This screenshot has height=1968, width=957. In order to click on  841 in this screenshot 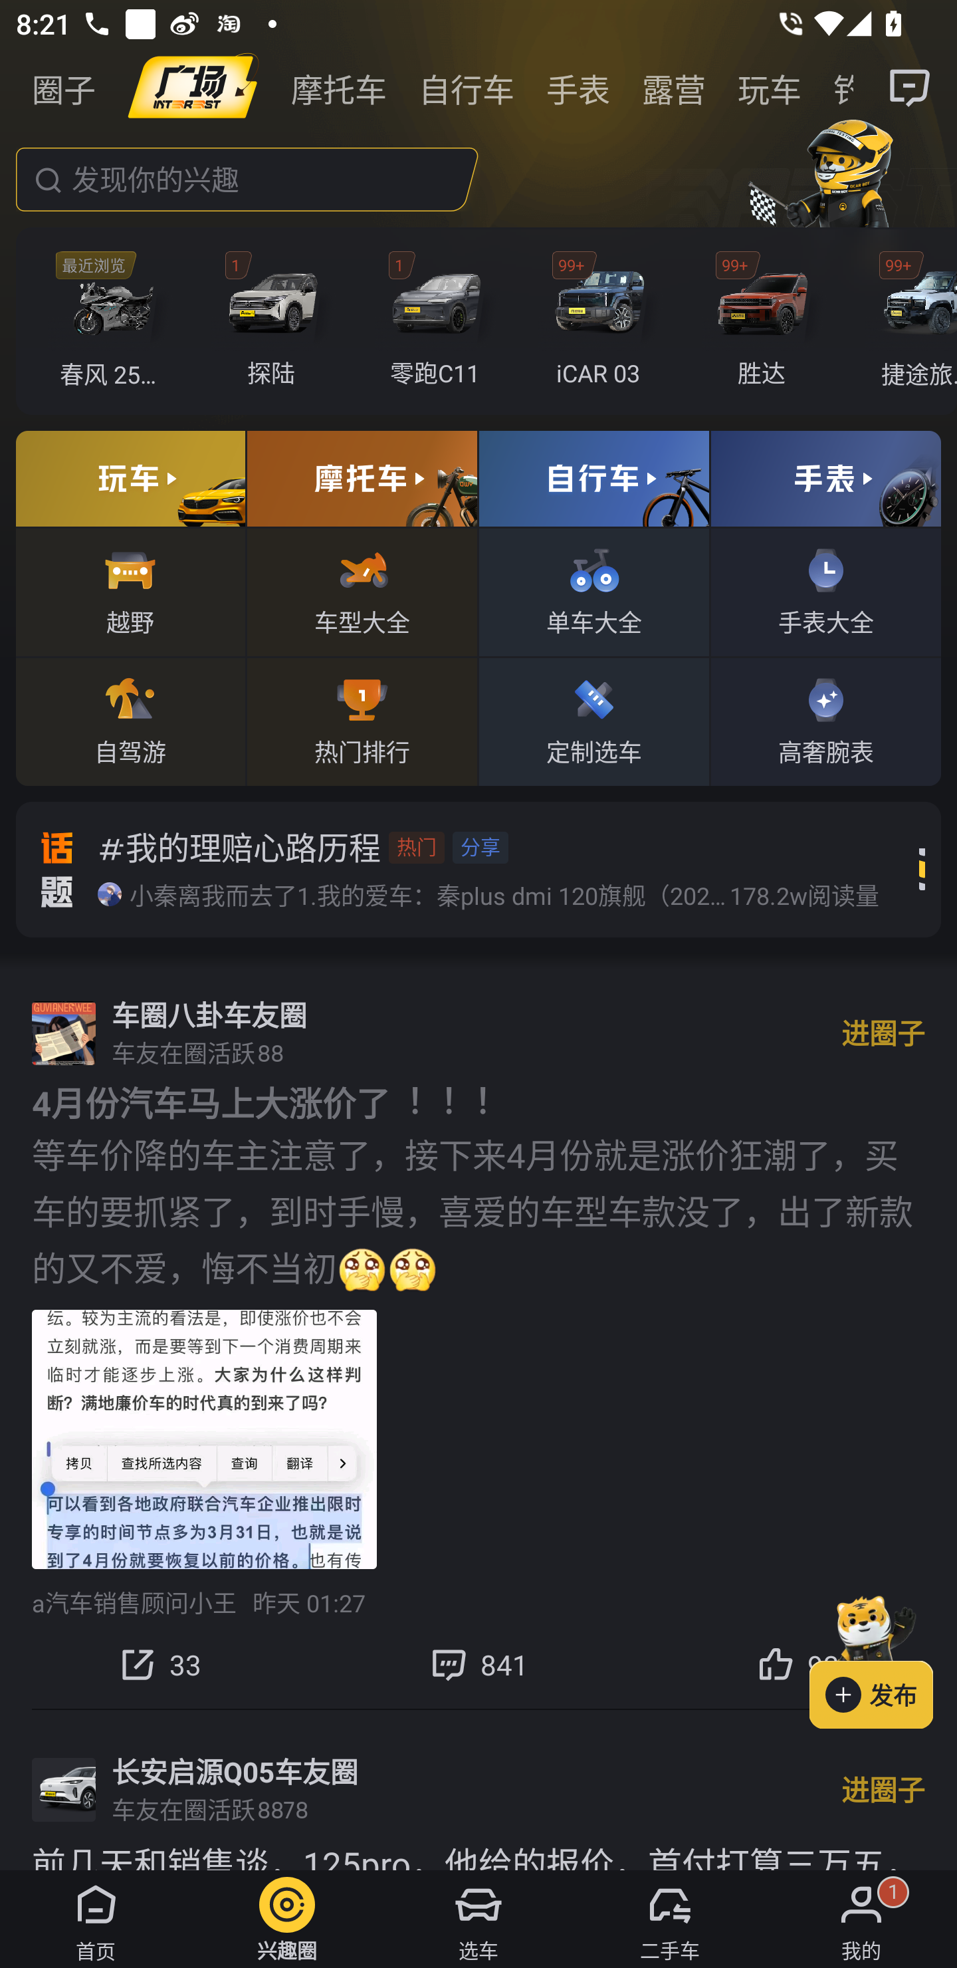, I will do `click(478, 1665)`.